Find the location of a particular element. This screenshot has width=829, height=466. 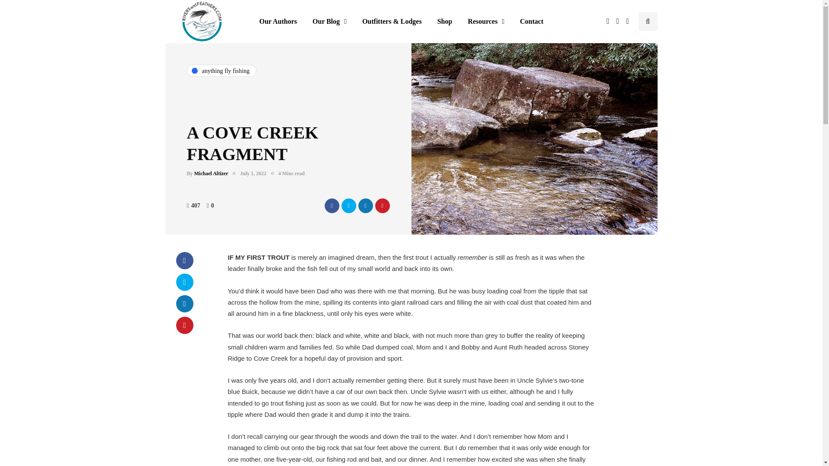

Pin this is located at coordinates (382, 205).